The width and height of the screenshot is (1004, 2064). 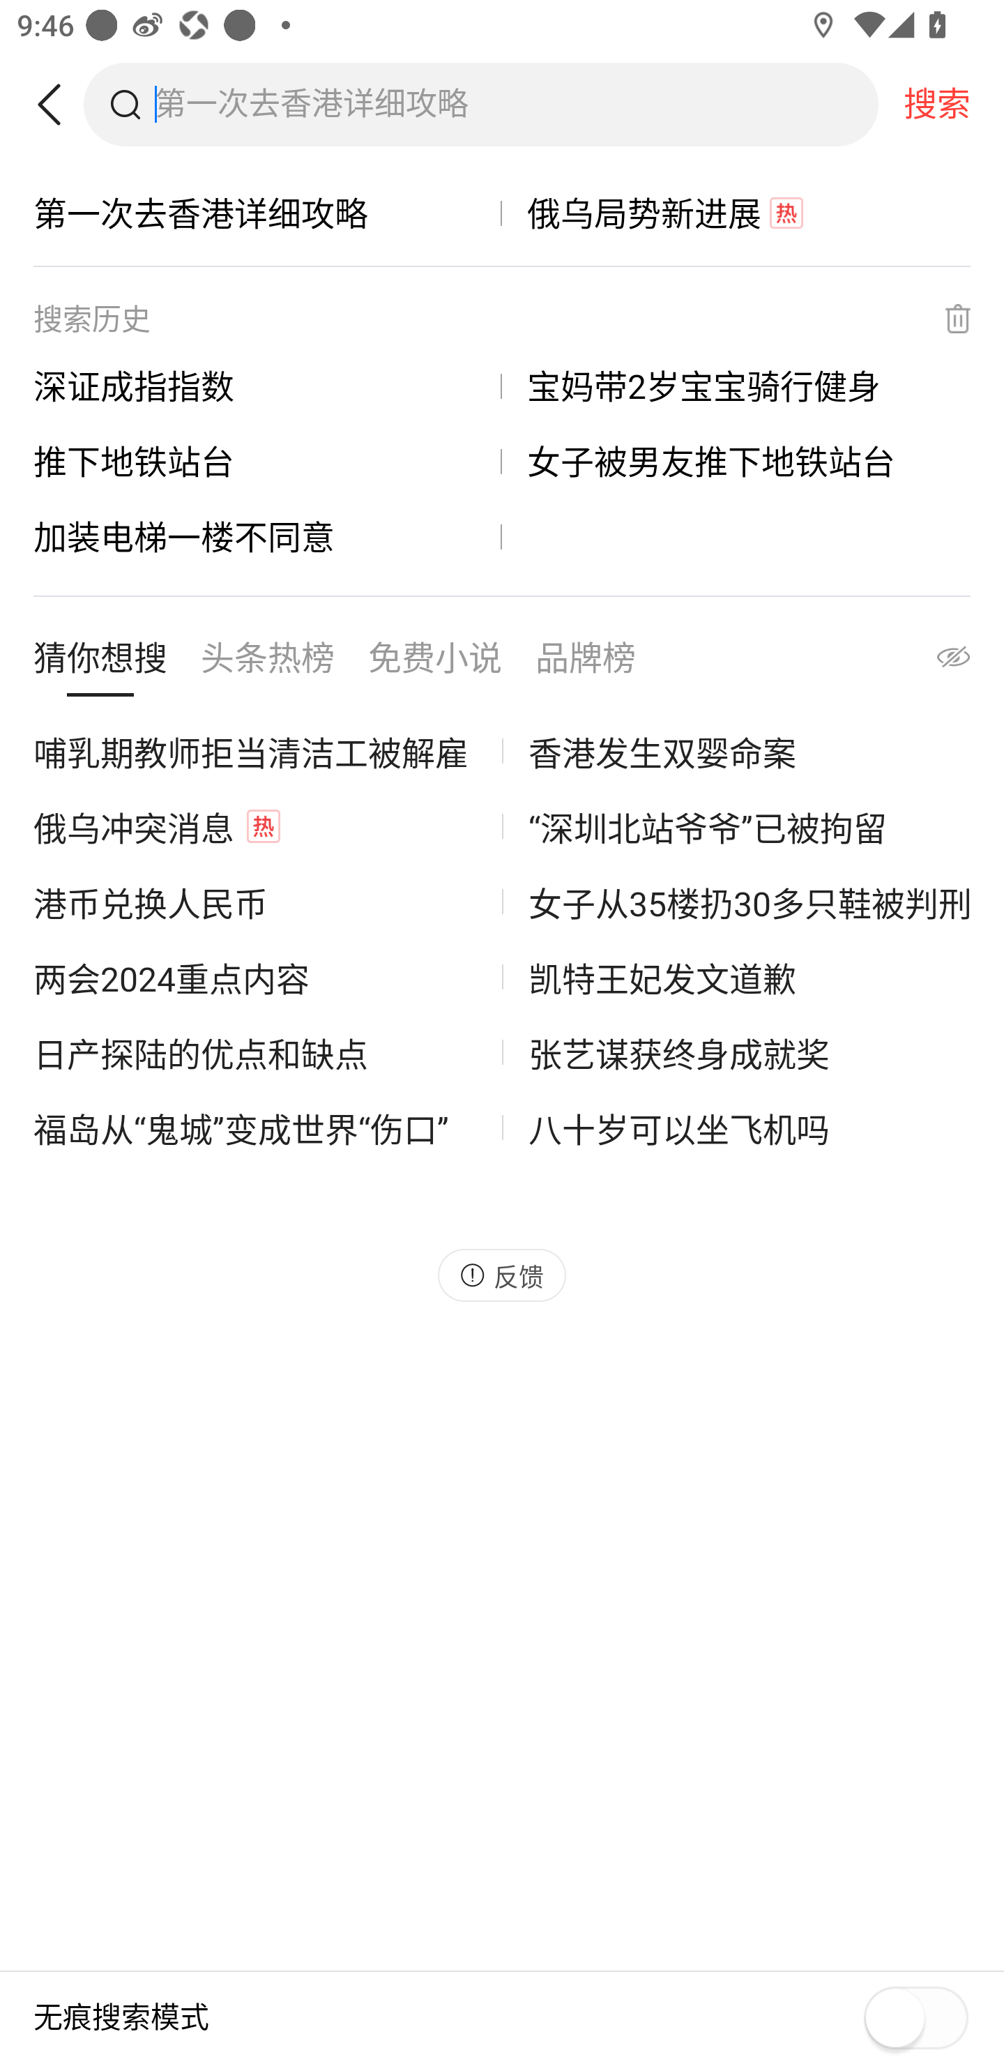 What do you see at coordinates (100, 663) in the screenshot?
I see `猜你想搜 按钮 已选中` at bounding box center [100, 663].